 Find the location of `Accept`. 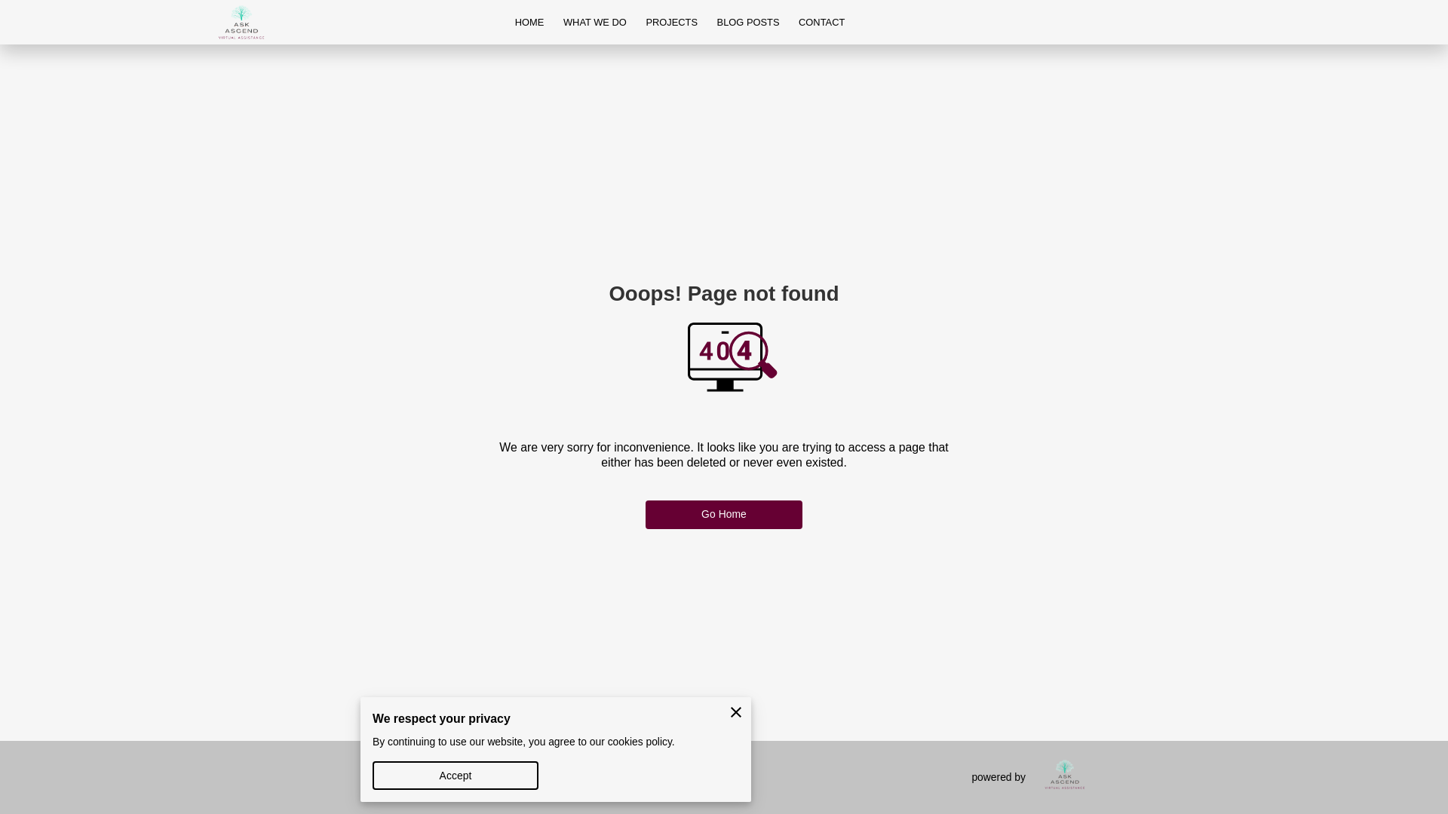

Accept is located at coordinates (456, 775).